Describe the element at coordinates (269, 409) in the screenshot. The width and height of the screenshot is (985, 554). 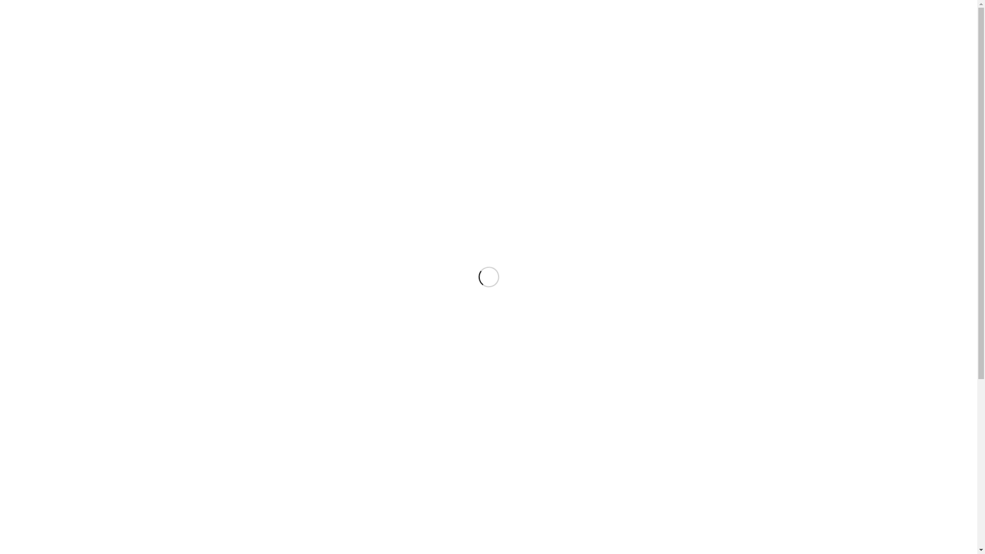
I see `Merrijig` at that location.